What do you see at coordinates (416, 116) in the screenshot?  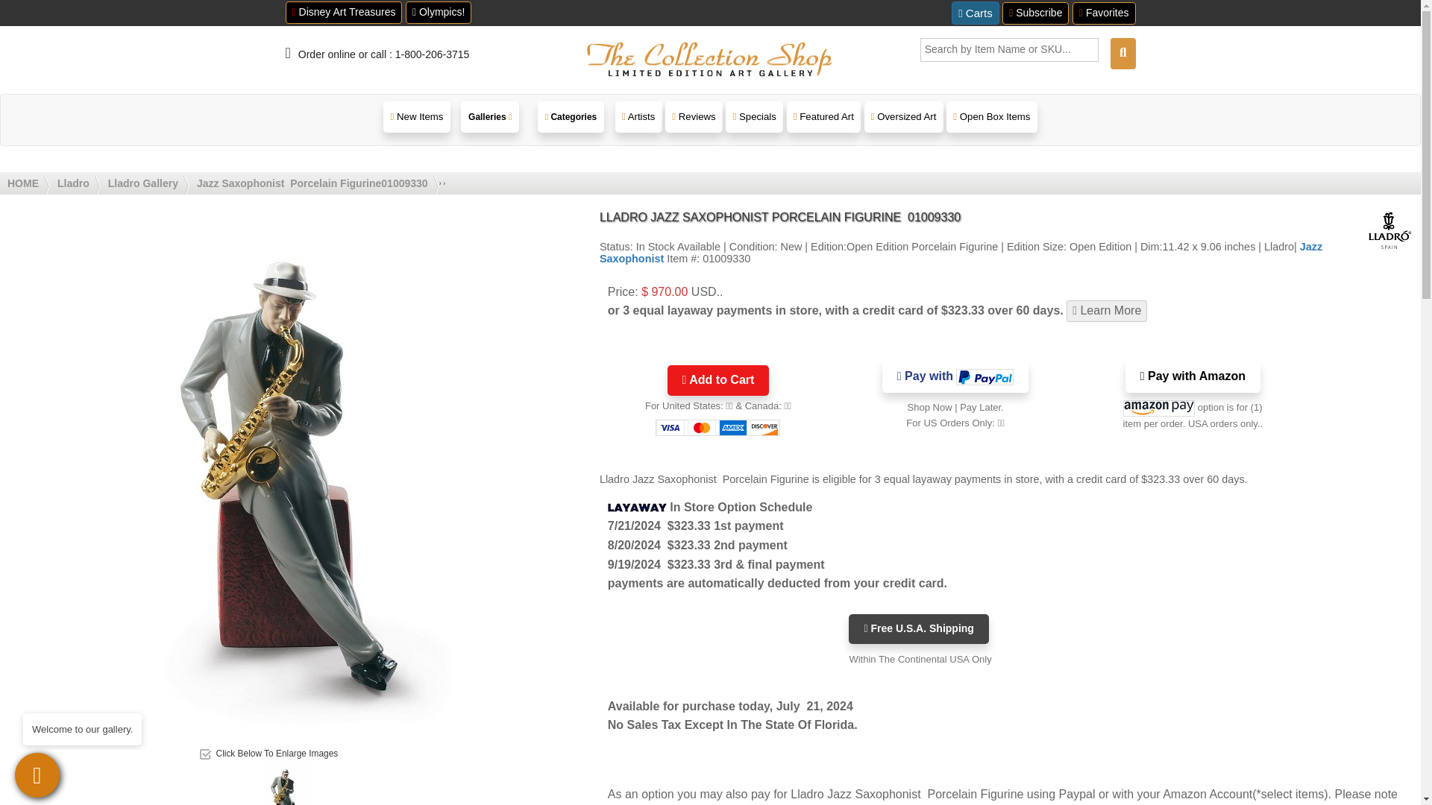 I see `New Items` at bounding box center [416, 116].